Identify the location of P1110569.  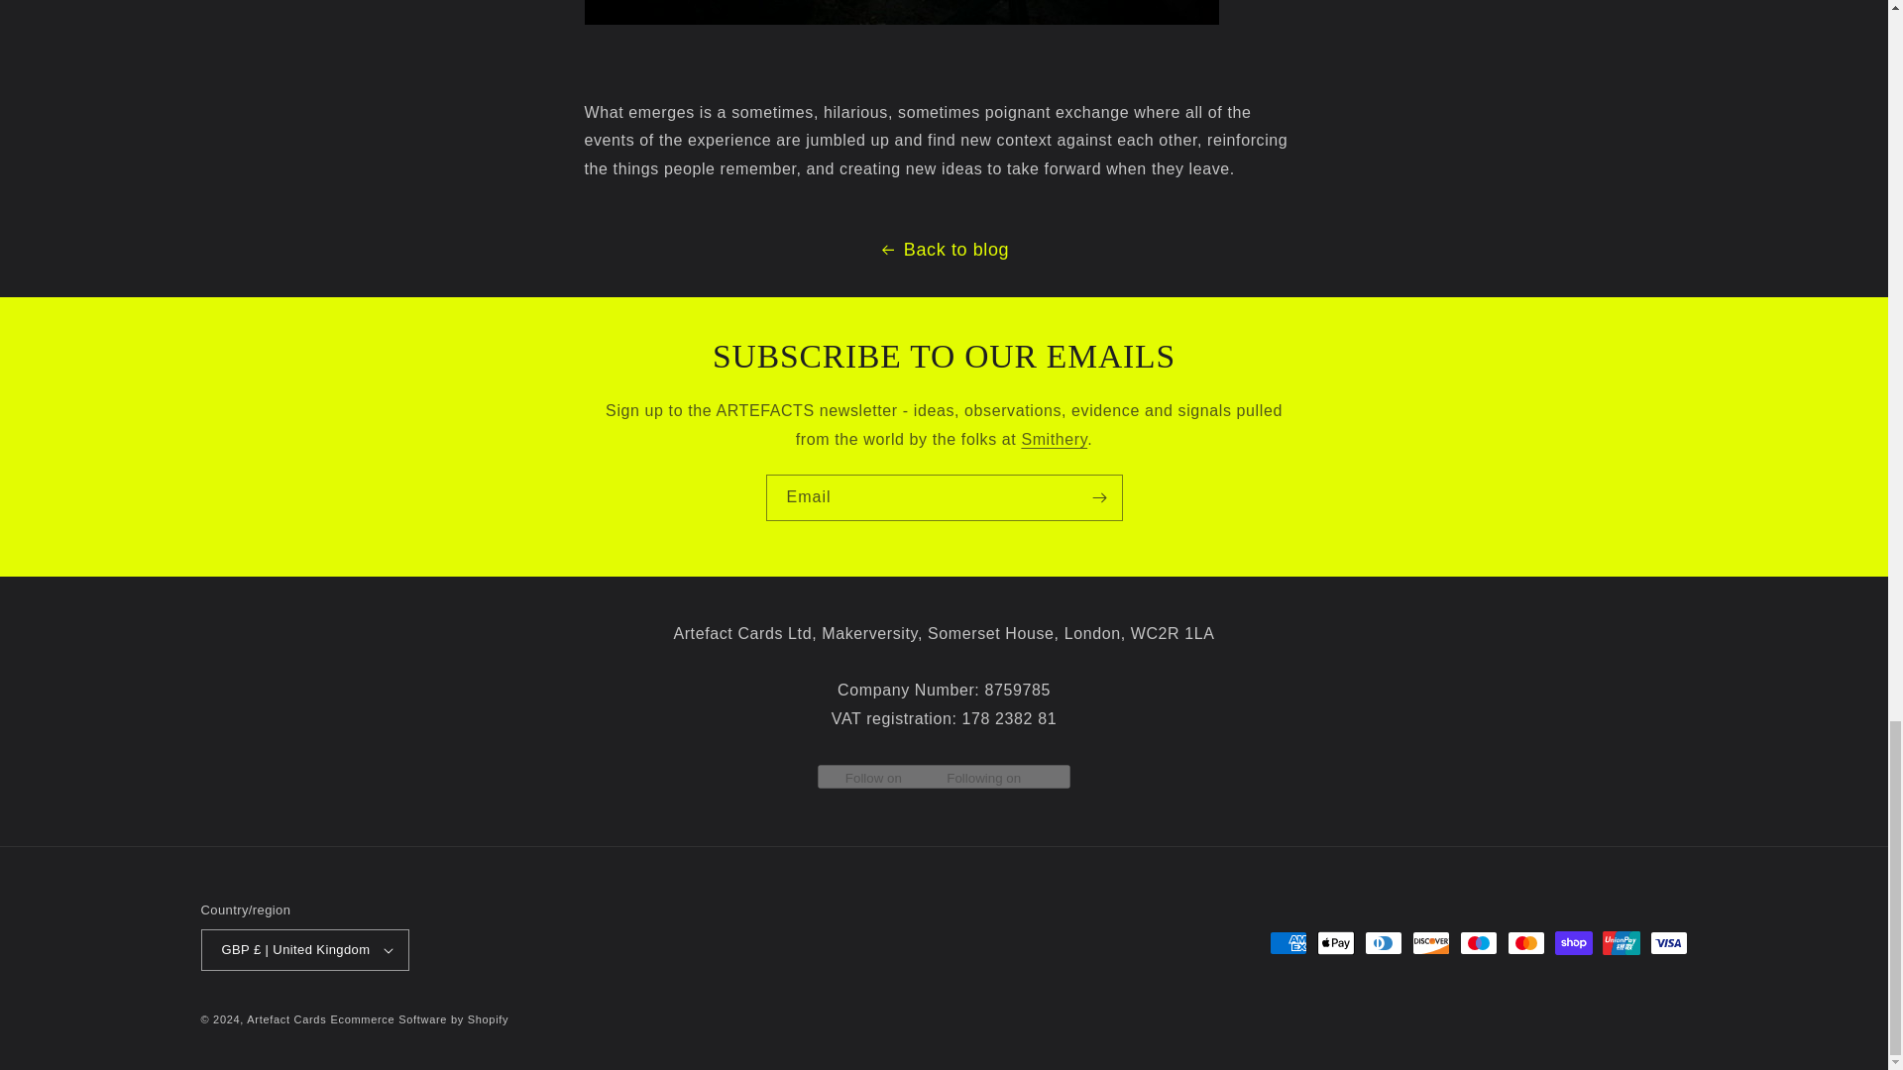
(902, 24).